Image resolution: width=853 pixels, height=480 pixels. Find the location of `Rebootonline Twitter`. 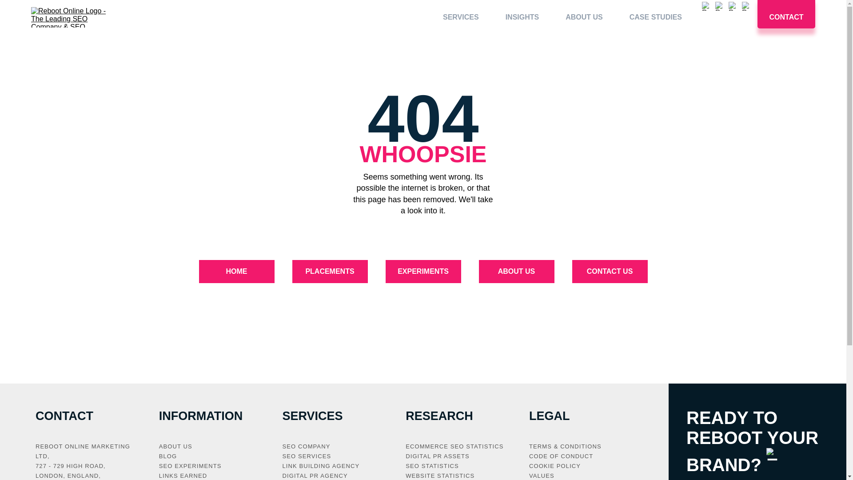

Rebootonline Twitter is located at coordinates (720, 17).